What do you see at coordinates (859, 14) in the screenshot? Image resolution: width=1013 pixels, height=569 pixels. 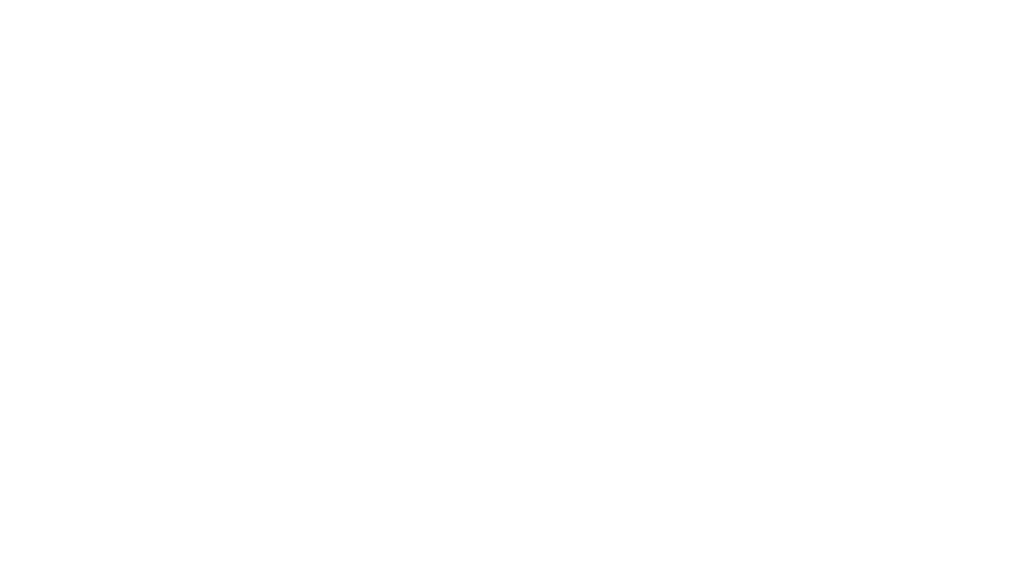 I see `New Tab` at bounding box center [859, 14].